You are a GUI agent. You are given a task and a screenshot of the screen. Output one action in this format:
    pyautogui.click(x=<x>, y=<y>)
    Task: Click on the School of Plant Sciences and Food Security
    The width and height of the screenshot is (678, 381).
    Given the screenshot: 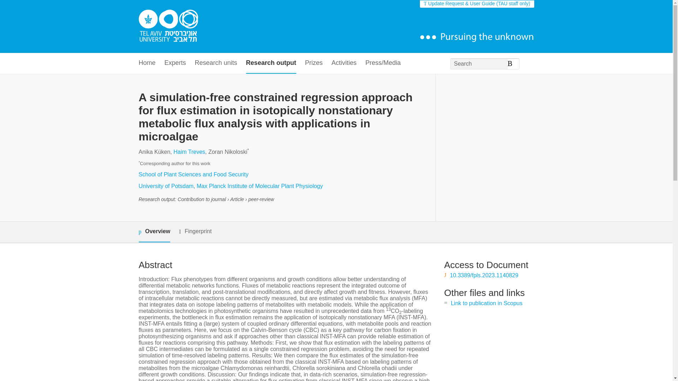 What is the action you would take?
    pyautogui.click(x=193, y=174)
    